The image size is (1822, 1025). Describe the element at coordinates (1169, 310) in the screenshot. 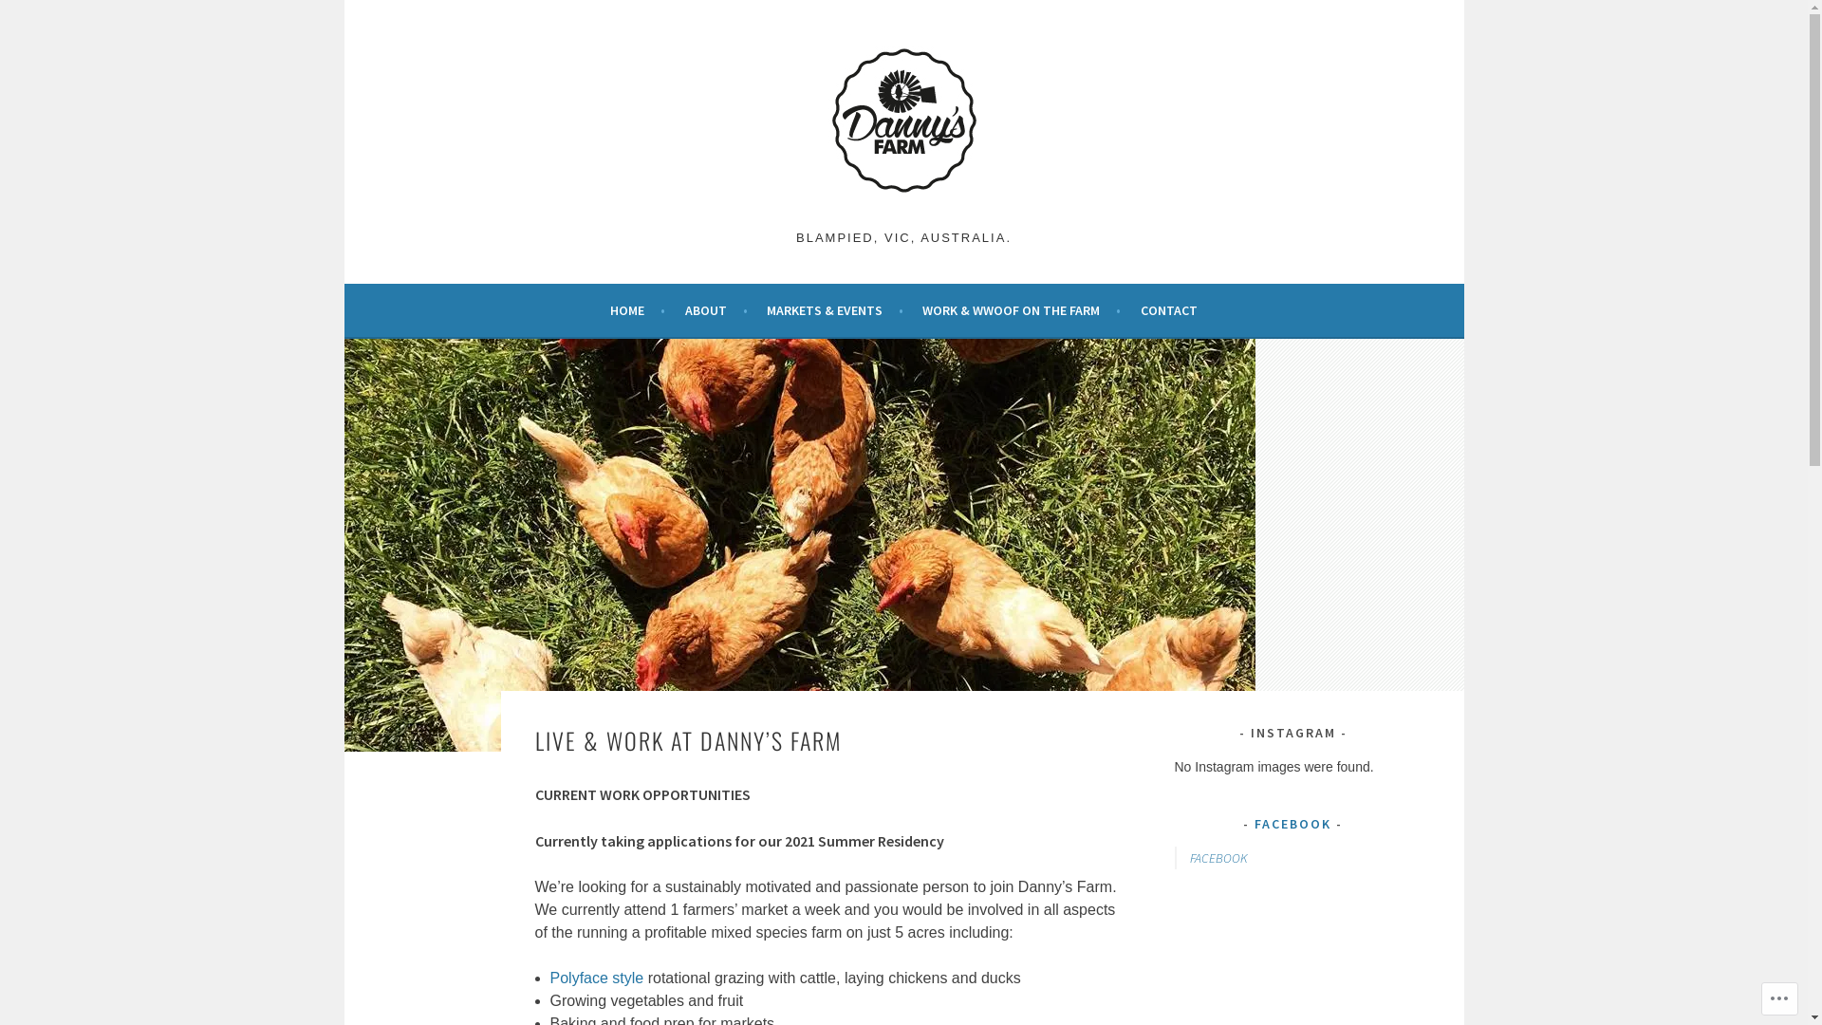

I see `CONTACT` at that location.